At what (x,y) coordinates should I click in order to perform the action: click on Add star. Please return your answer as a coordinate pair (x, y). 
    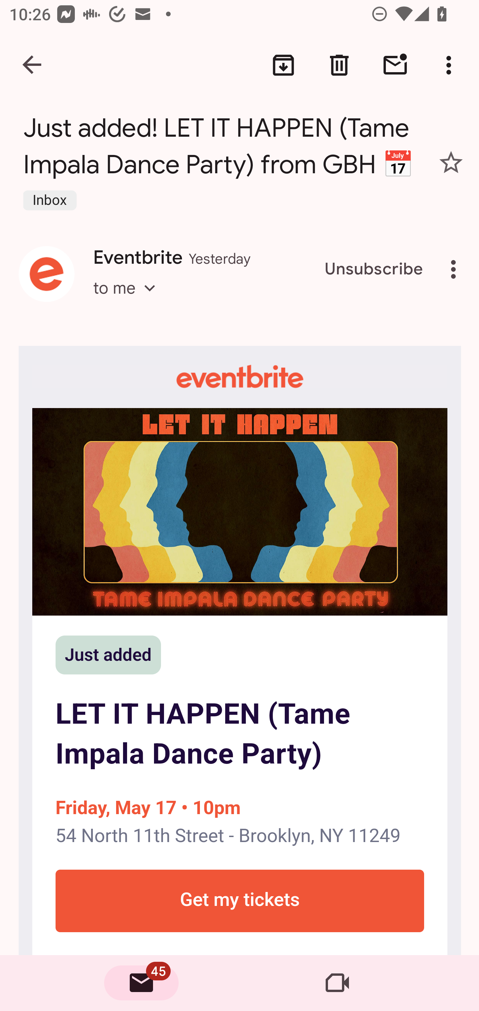
    Looking at the image, I should click on (451, 162).